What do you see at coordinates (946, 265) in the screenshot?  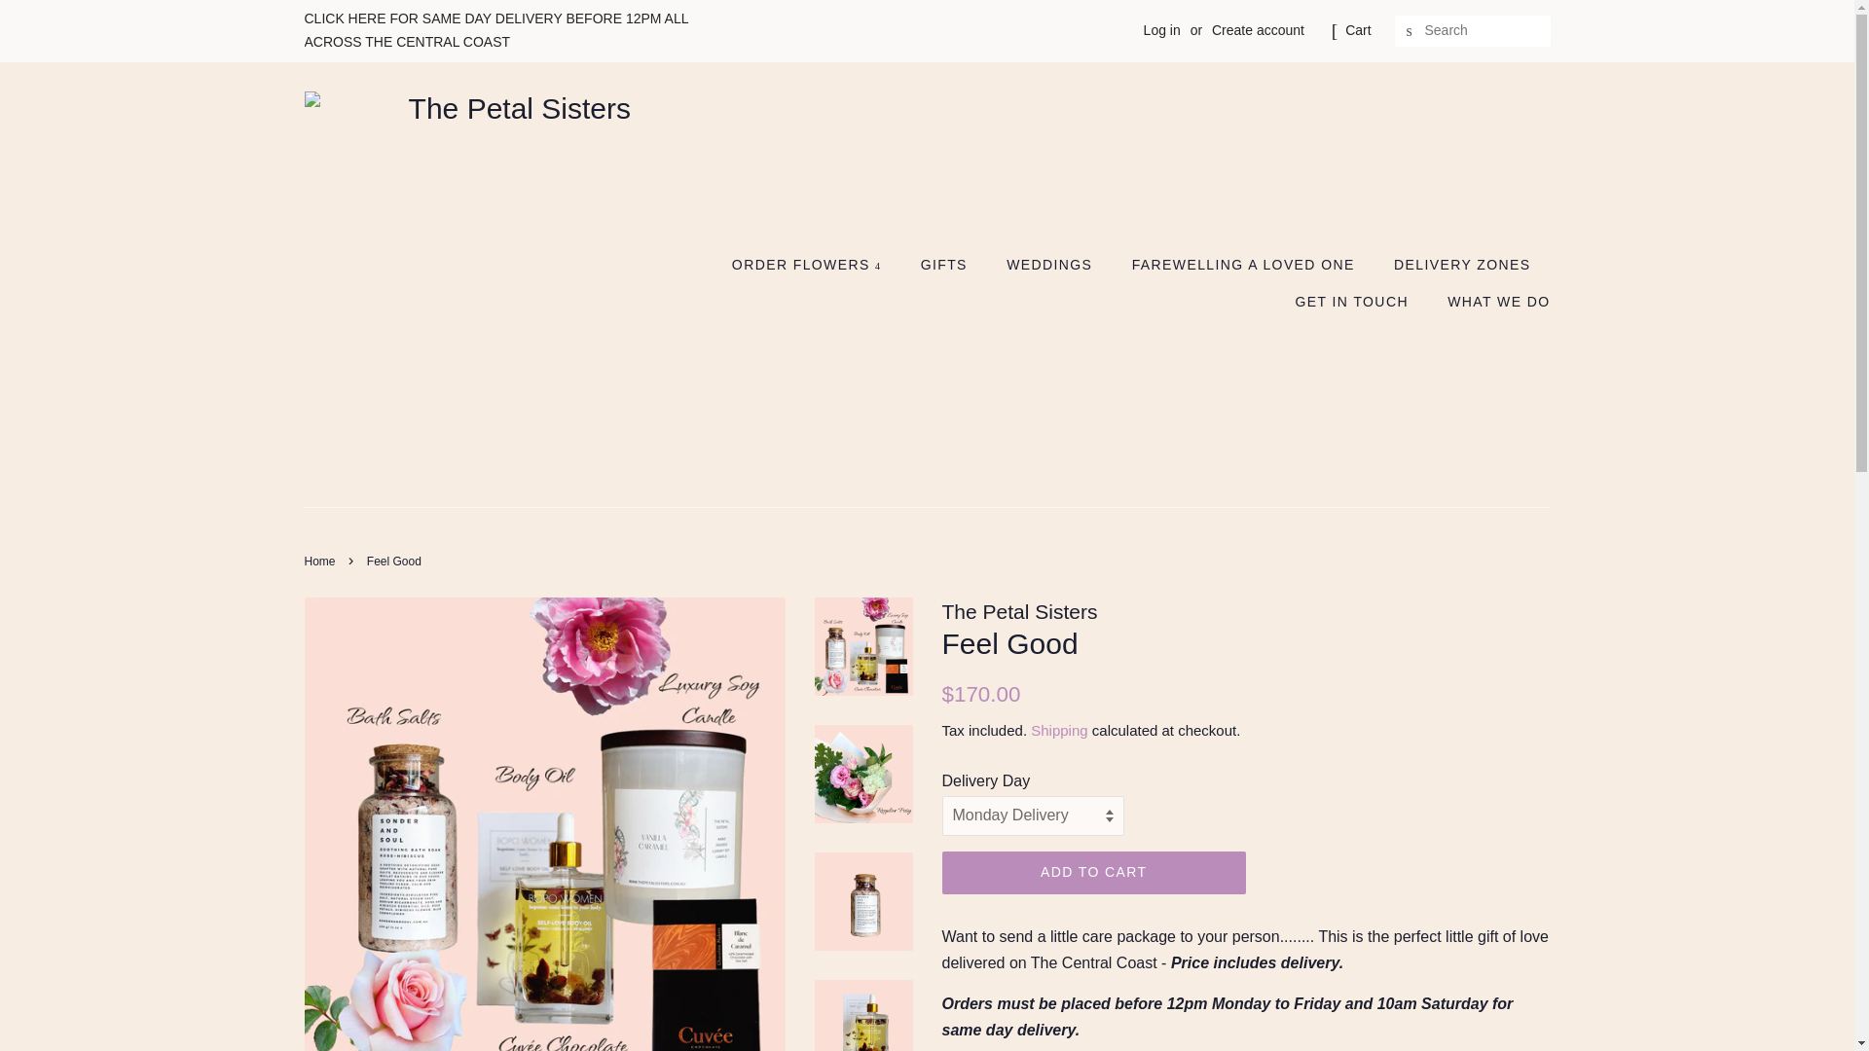 I see `GIFTS` at bounding box center [946, 265].